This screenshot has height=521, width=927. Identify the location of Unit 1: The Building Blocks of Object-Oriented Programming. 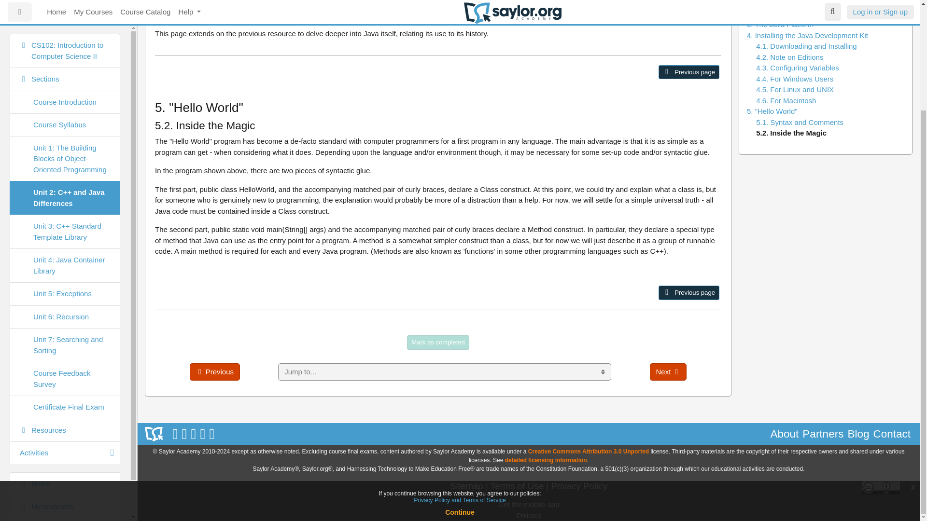
(65, 25).